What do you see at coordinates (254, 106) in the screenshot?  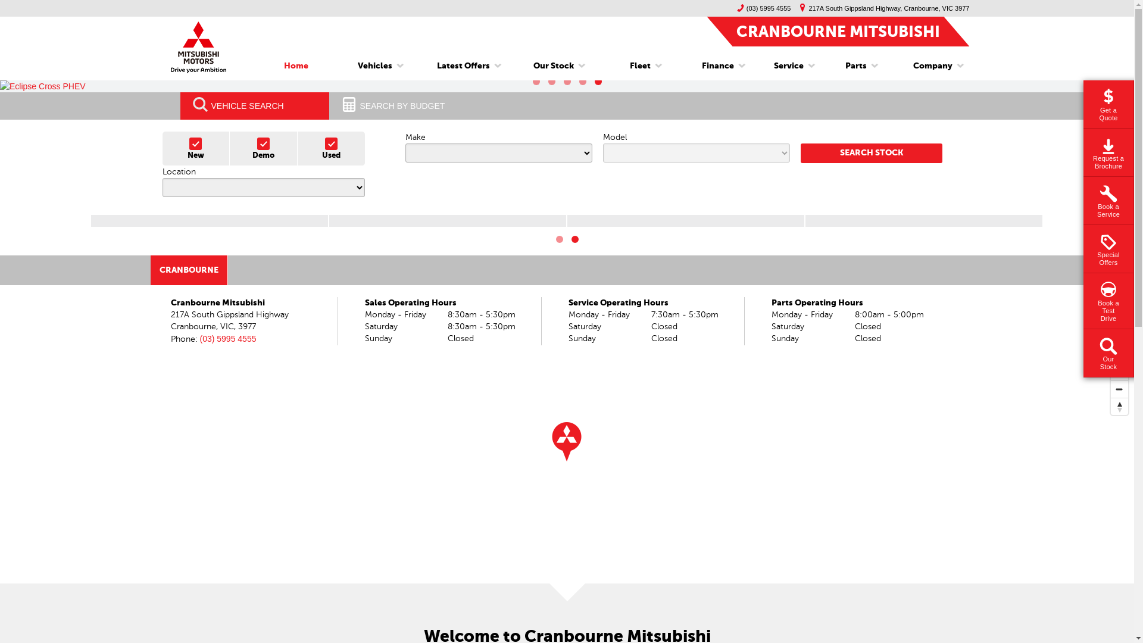 I see `VEHICLE SEARCH` at bounding box center [254, 106].